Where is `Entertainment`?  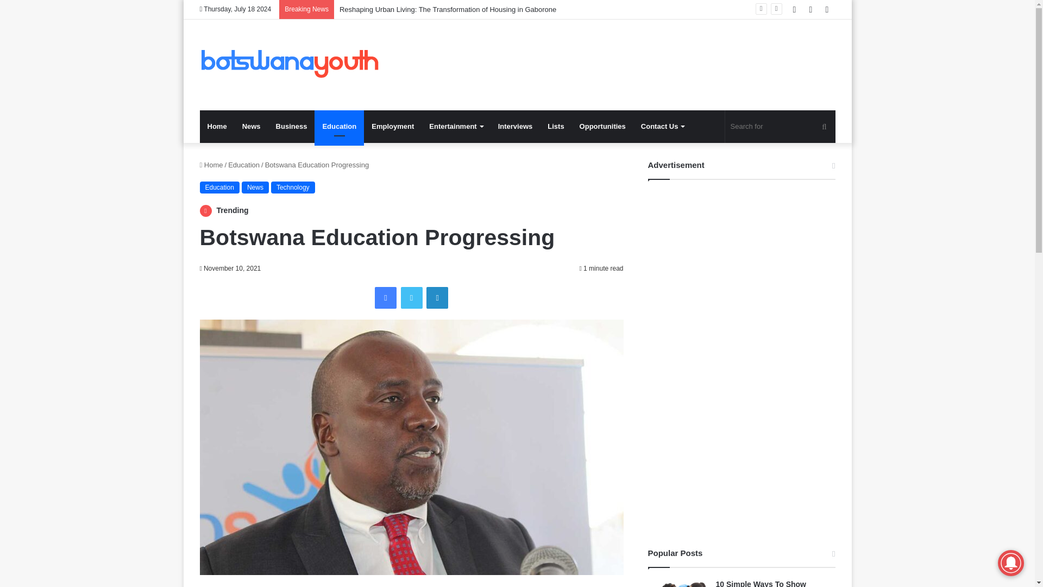
Entertainment is located at coordinates (455, 127).